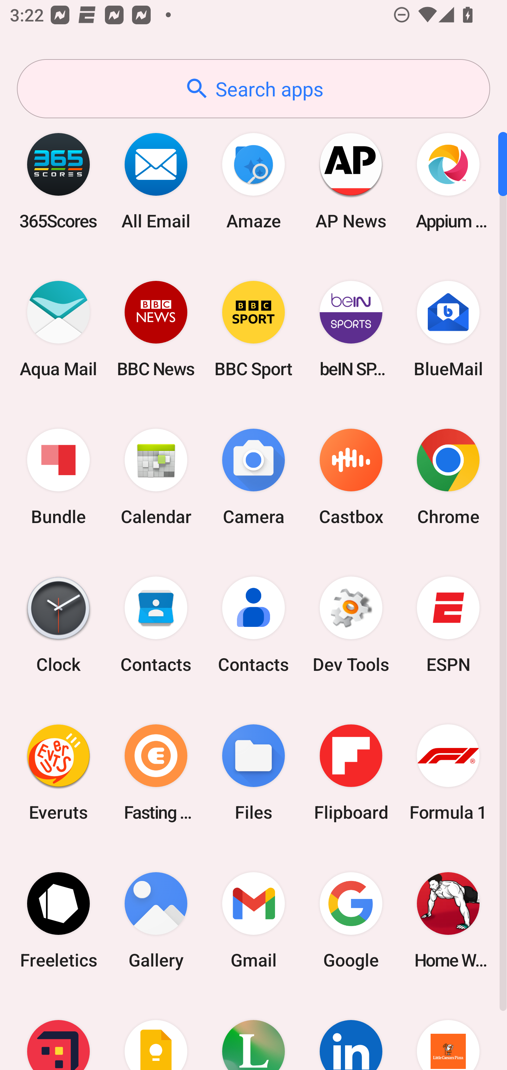  Describe the element at coordinates (254, 1032) in the screenshot. I see `Lifesum` at that location.